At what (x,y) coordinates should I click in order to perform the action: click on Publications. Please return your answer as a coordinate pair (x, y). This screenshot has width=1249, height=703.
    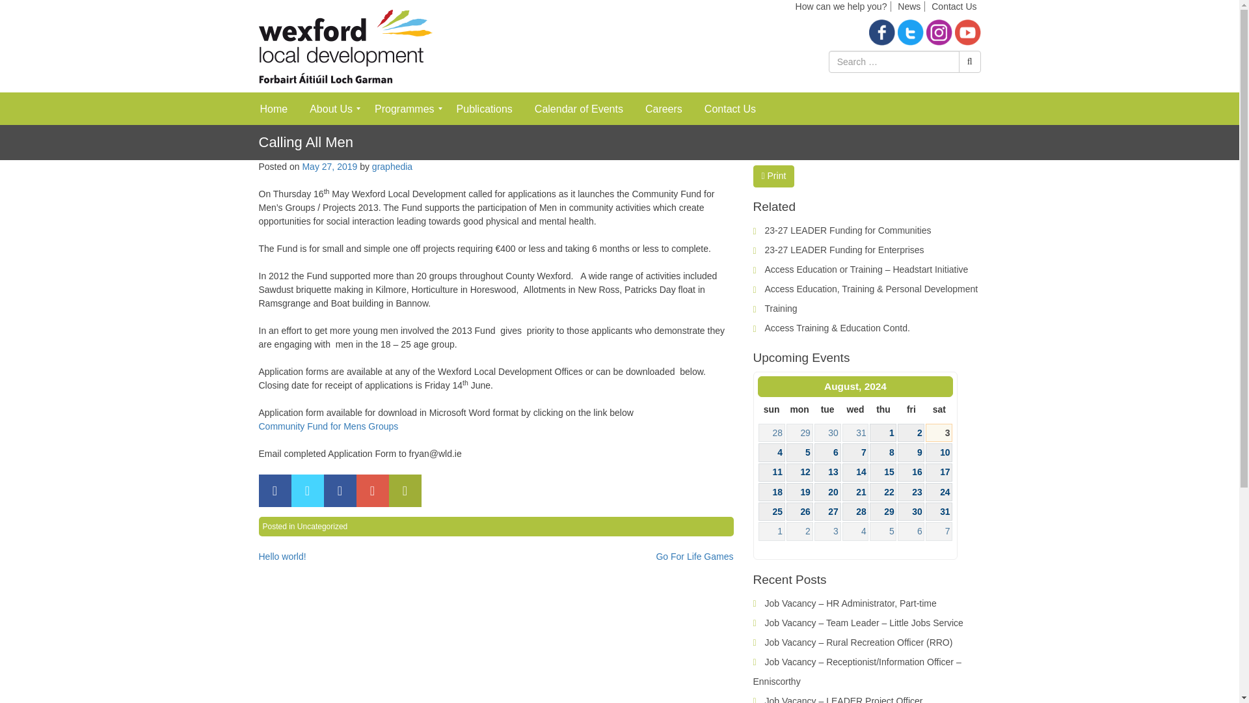
    Looking at the image, I should click on (484, 108).